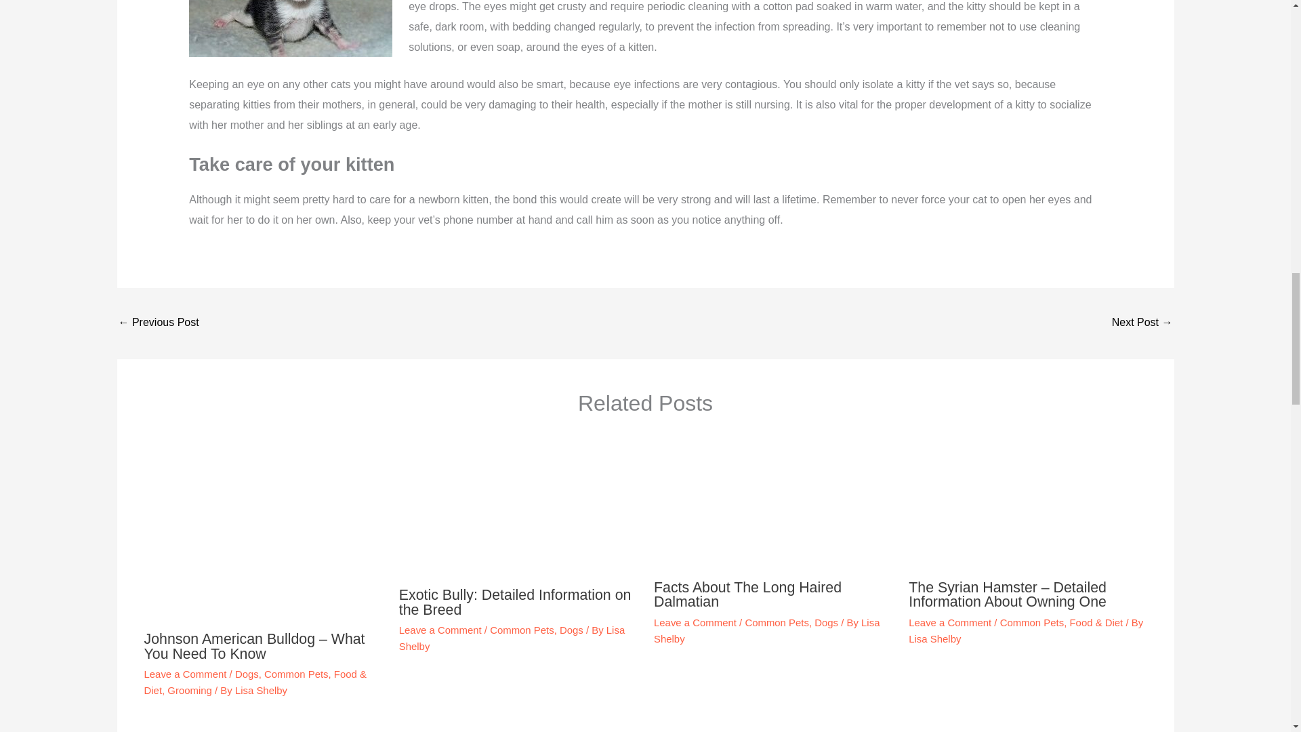  What do you see at coordinates (772, 502) in the screenshot?
I see `Facts About The Long Haired Dalmatian 6` at bounding box center [772, 502].